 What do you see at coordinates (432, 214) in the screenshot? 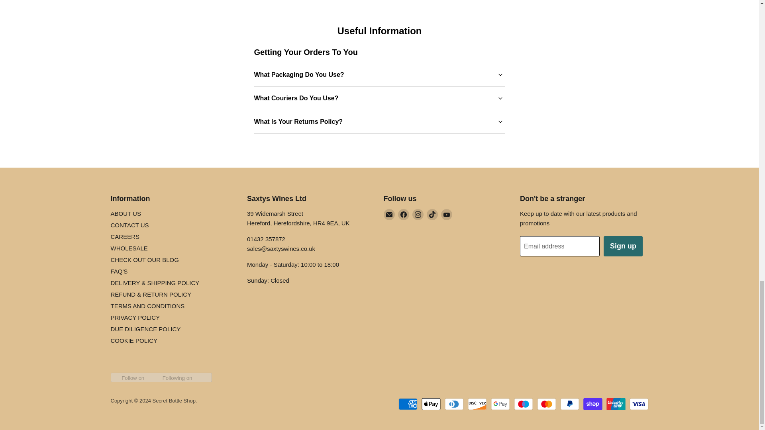
I see `TikTok` at bounding box center [432, 214].